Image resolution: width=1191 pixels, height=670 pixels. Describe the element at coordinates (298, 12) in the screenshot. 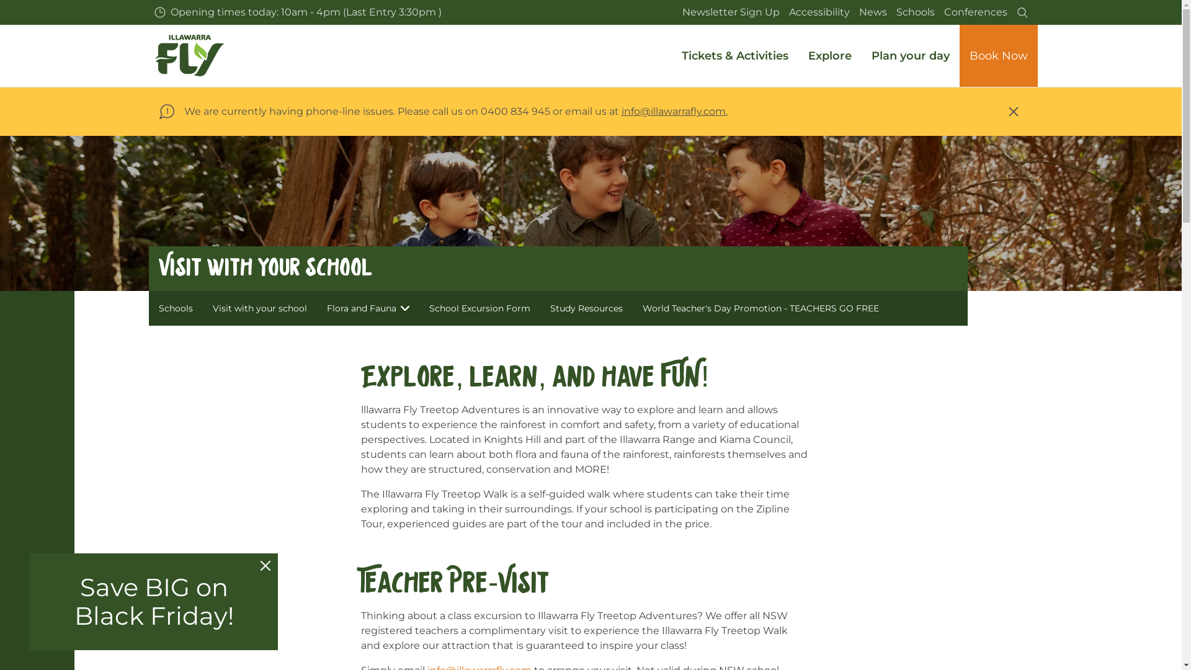

I see `Opening times today: 10am - 4pm (Last Entry 3:30pm )` at that location.